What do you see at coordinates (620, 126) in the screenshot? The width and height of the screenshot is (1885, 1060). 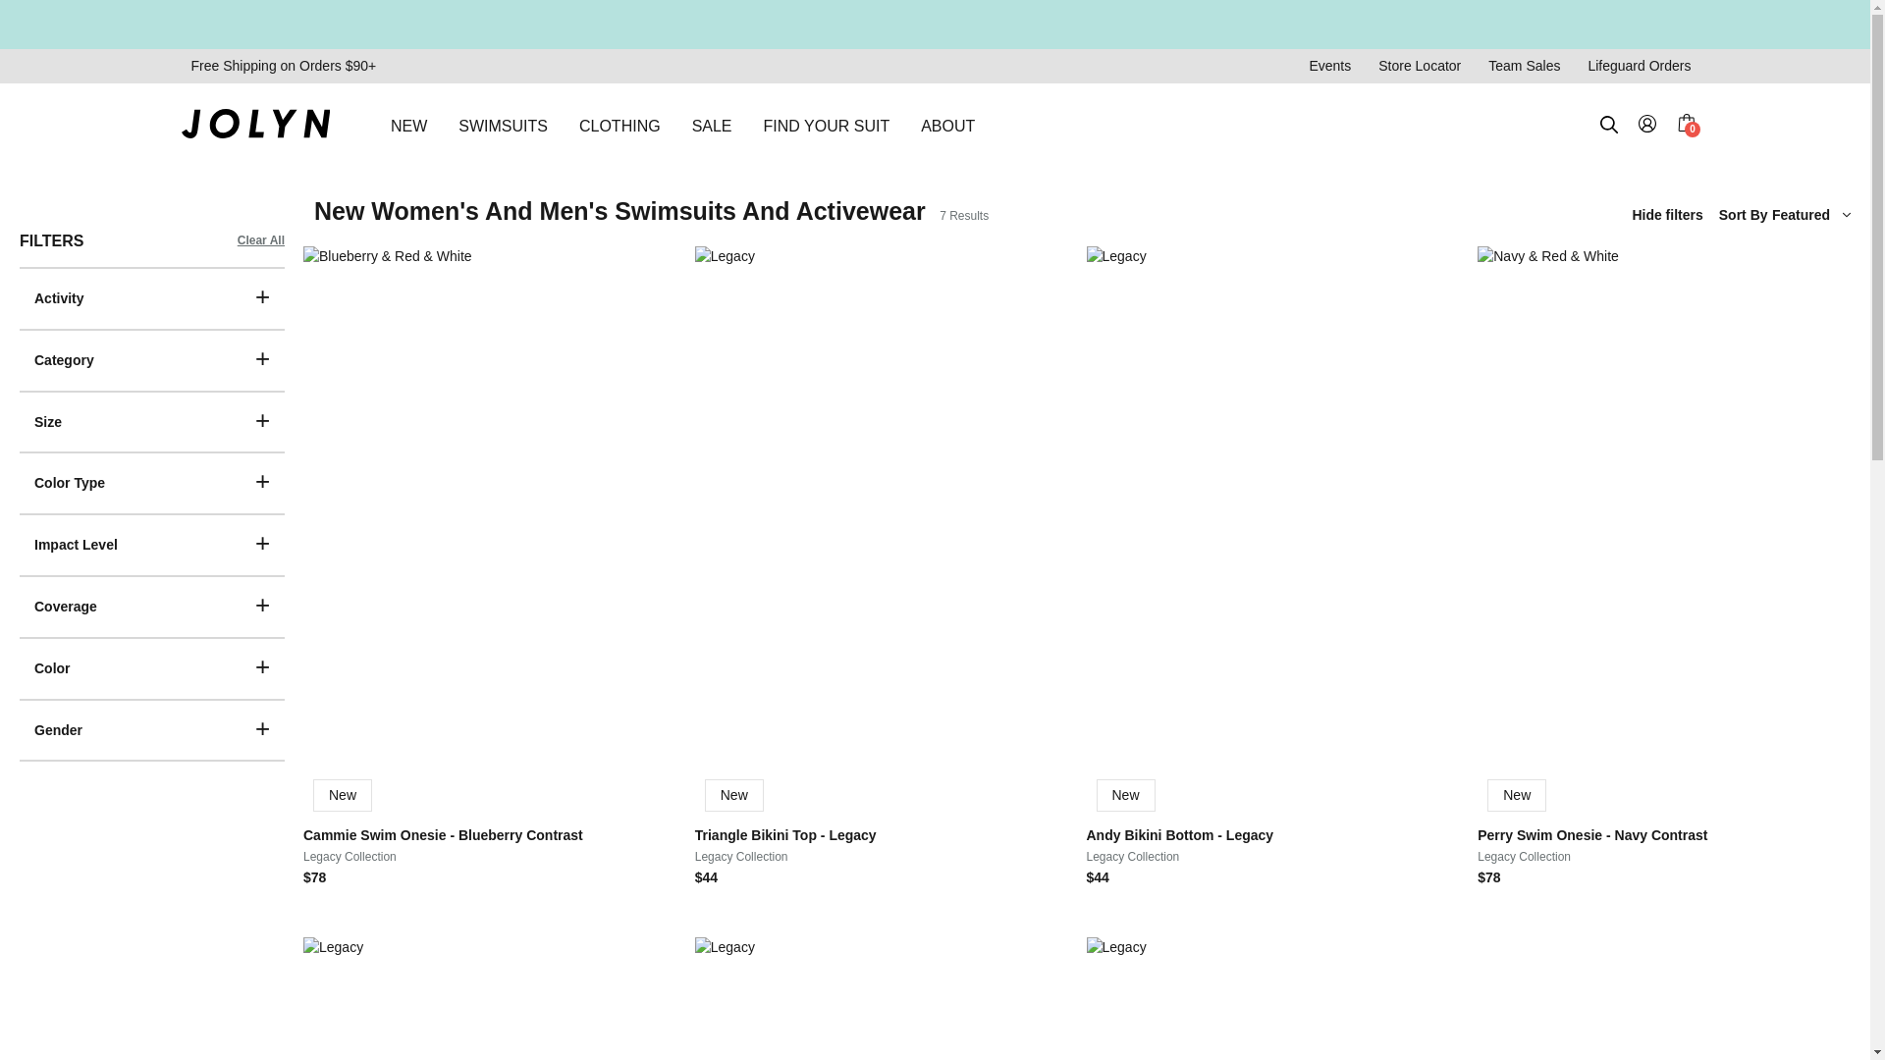 I see `CLOTHING` at bounding box center [620, 126].